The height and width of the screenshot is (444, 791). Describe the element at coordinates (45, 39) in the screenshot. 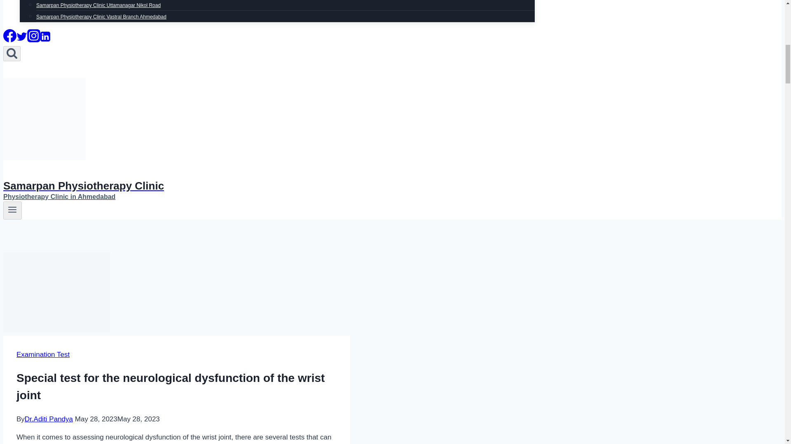

I see `Linkedin` at that location.